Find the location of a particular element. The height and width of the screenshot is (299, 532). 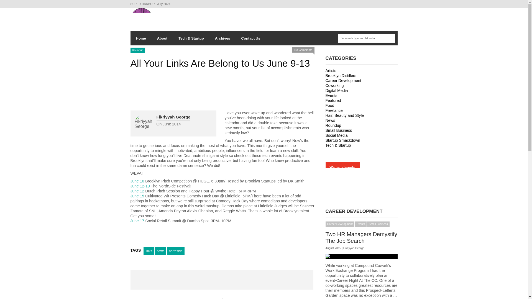

Fikriyyah George is located at coordinates (173, 117).